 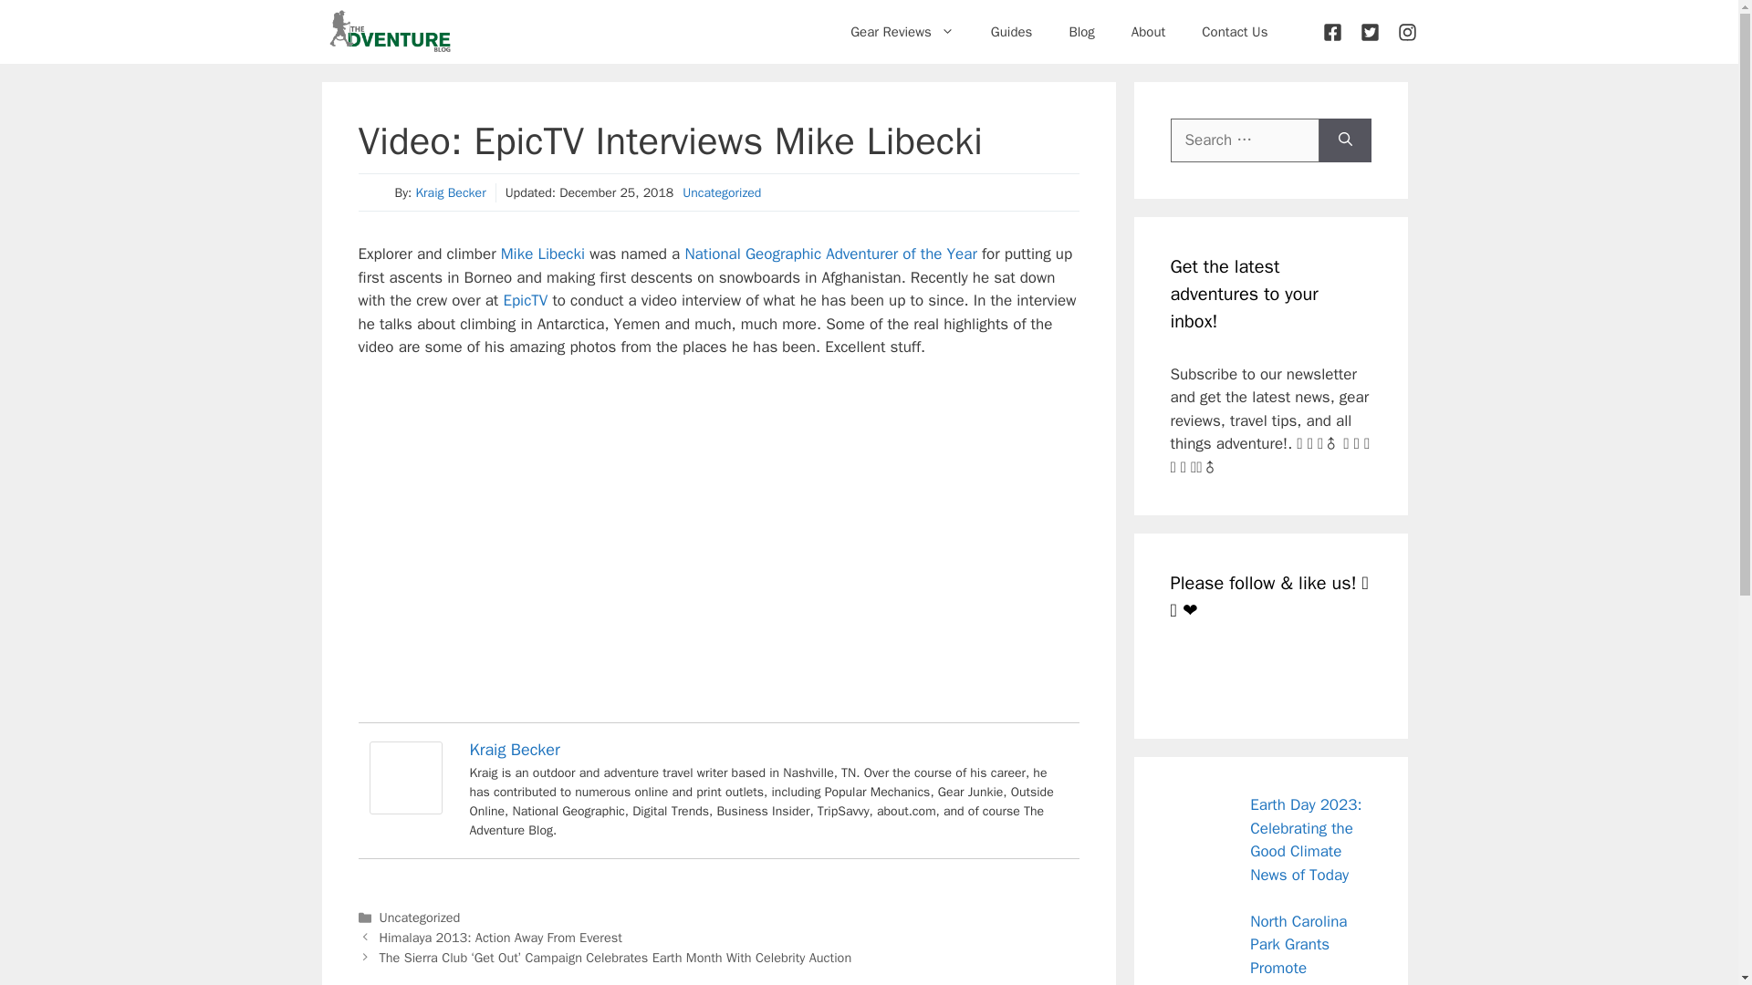 What do you see at coordinates (500, 938) in the screenshot?
I see `Himalaya 2013: Action Away From Everest` at bounding box center [500, 938].